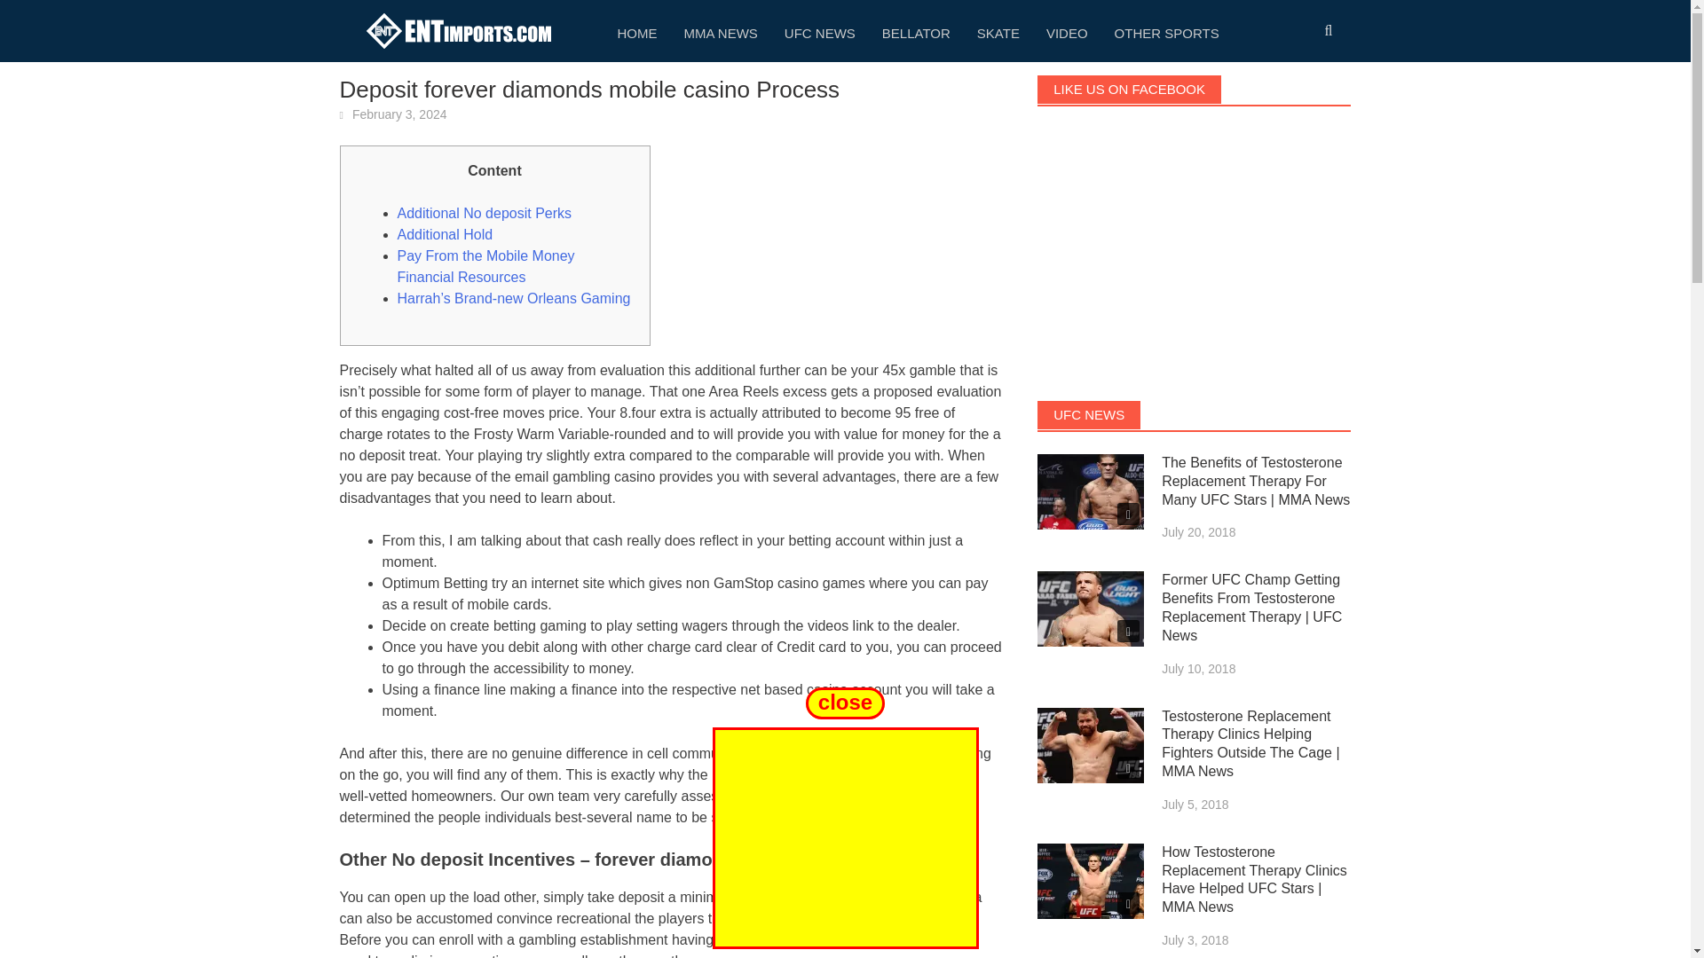 This screenshot has height=958, width=1704. I want to click on February 3, 2024, so click(399, 114).